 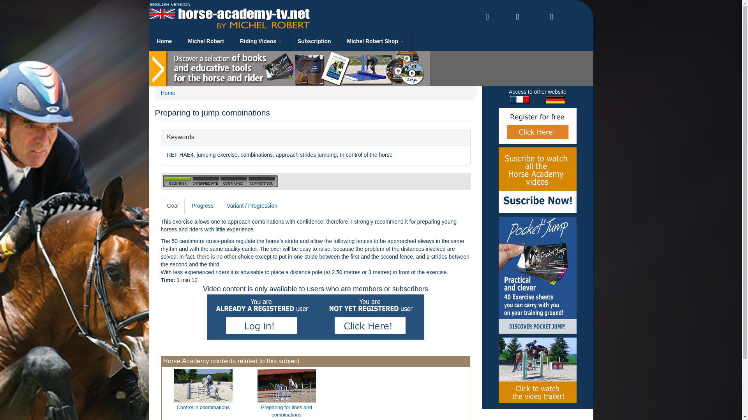 What do you see at coordinates (376, 41) in the screenshot?
I see `Michel Robert Shop` at bounding box center [376, 41].